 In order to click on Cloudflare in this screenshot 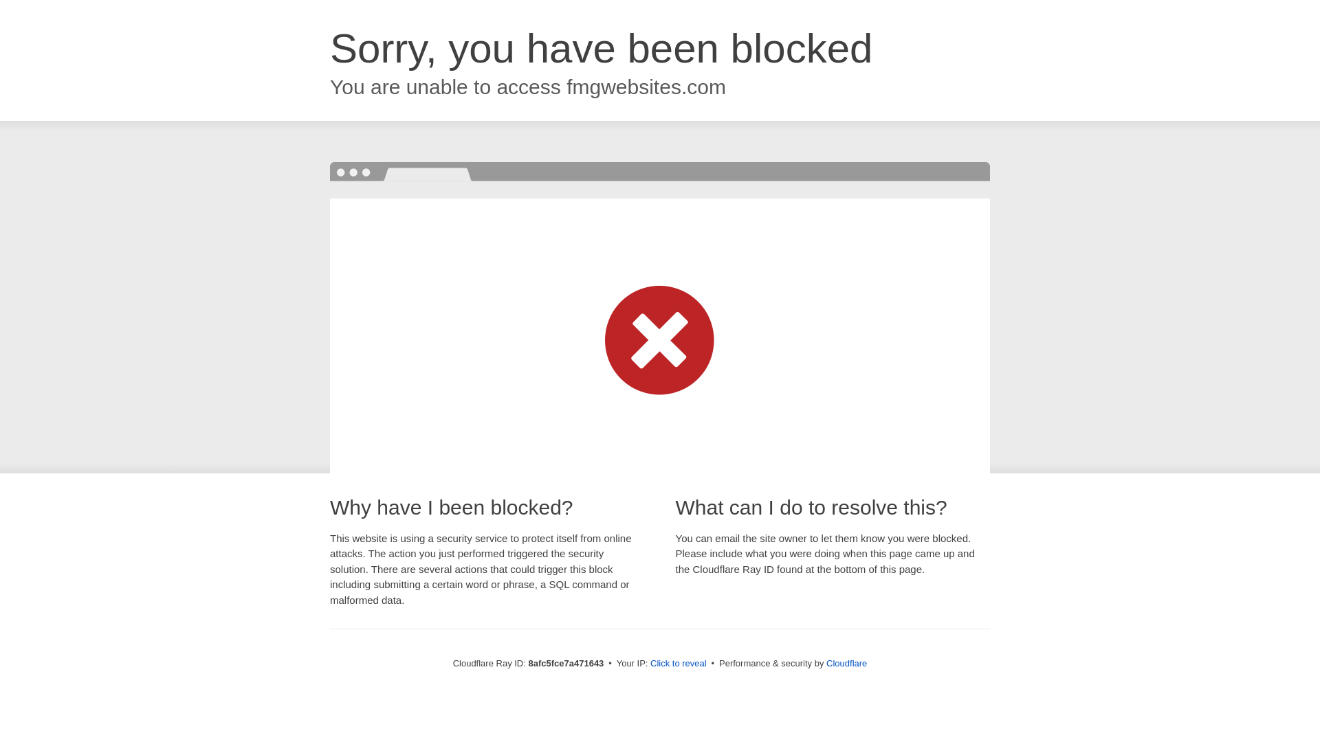, I will do `click(846, 663)`.